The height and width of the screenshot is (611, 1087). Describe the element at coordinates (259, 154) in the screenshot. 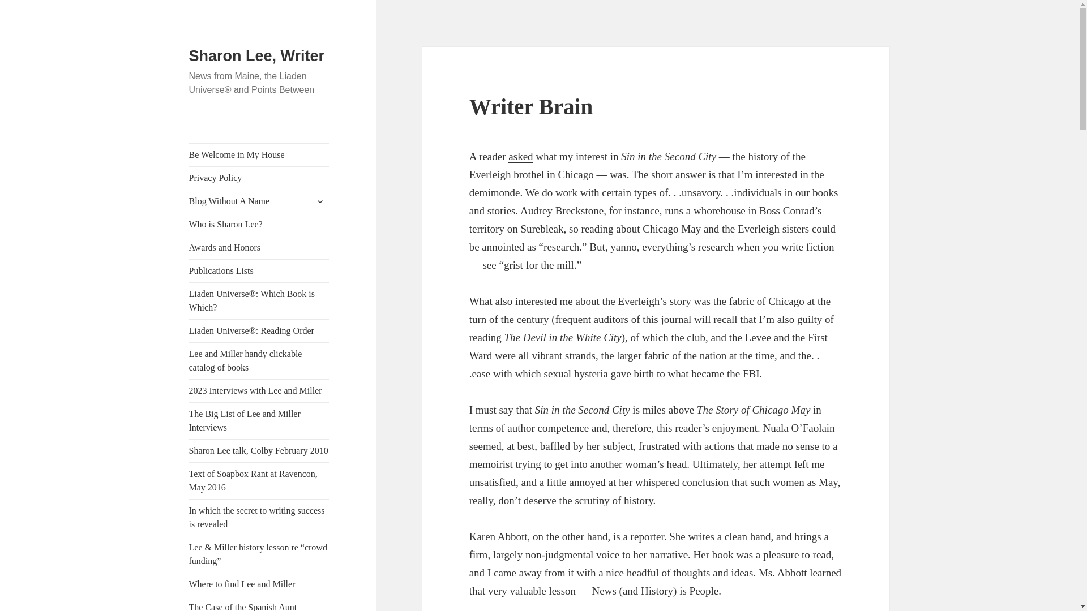

I see `Be Welcome in My House` at that location.